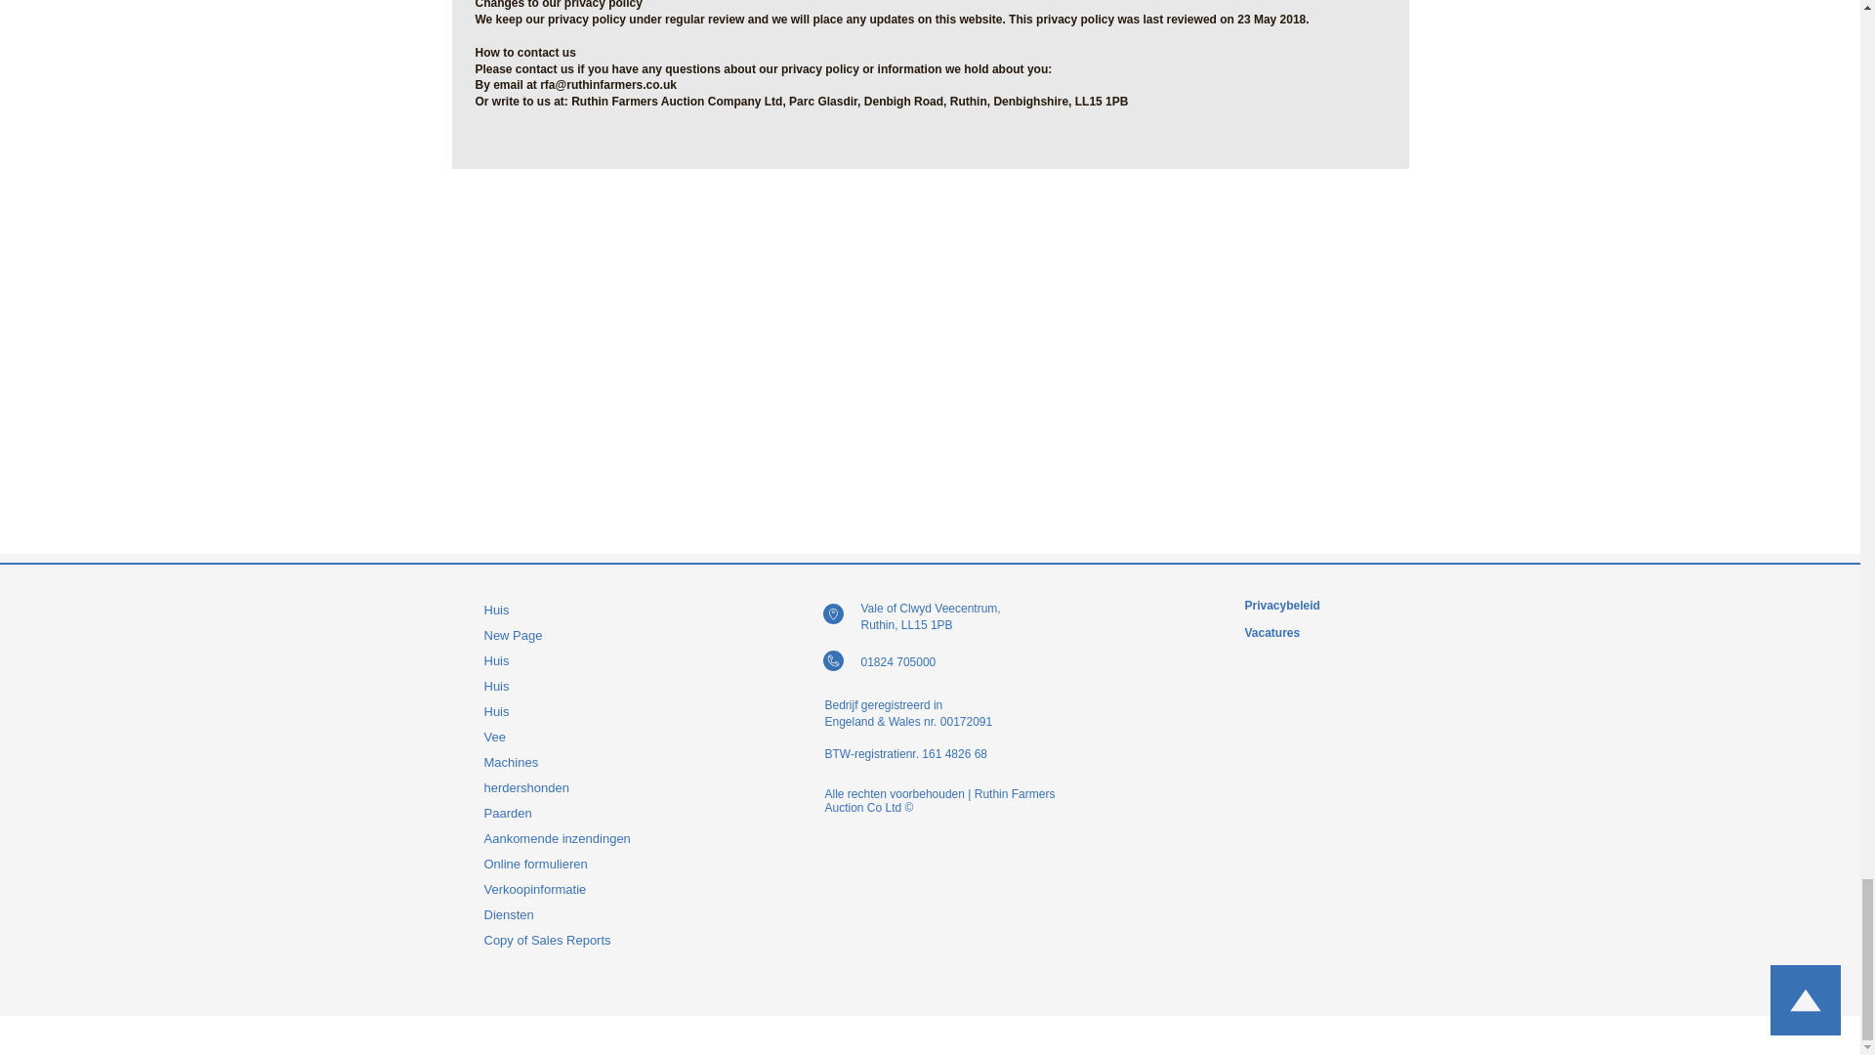 This screenshot has width=1875, height=1055. I want to click on Huis, so click(569, 687).